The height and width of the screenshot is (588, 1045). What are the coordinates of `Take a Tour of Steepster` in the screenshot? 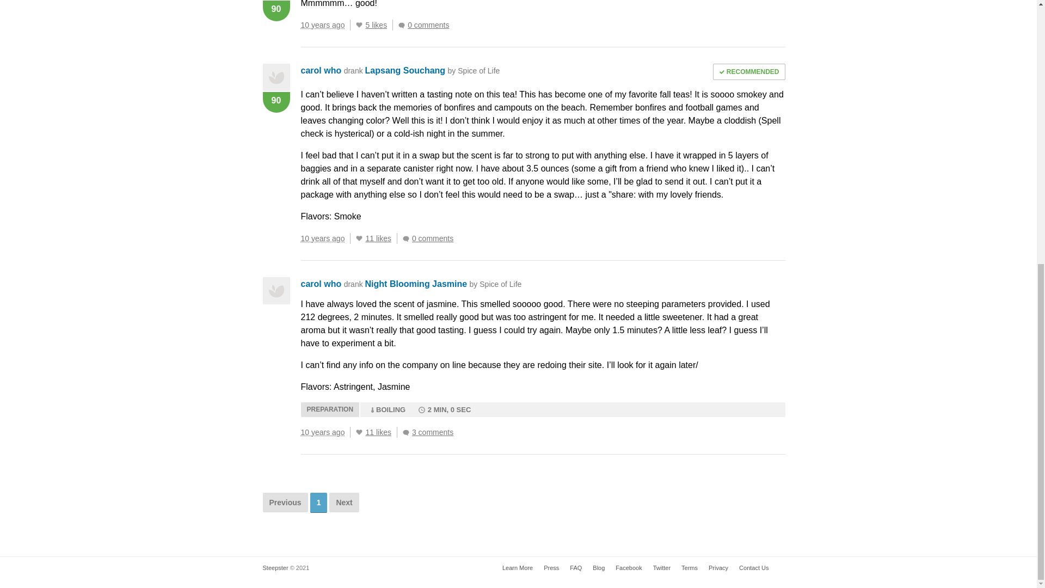 It's located at (517, 567).